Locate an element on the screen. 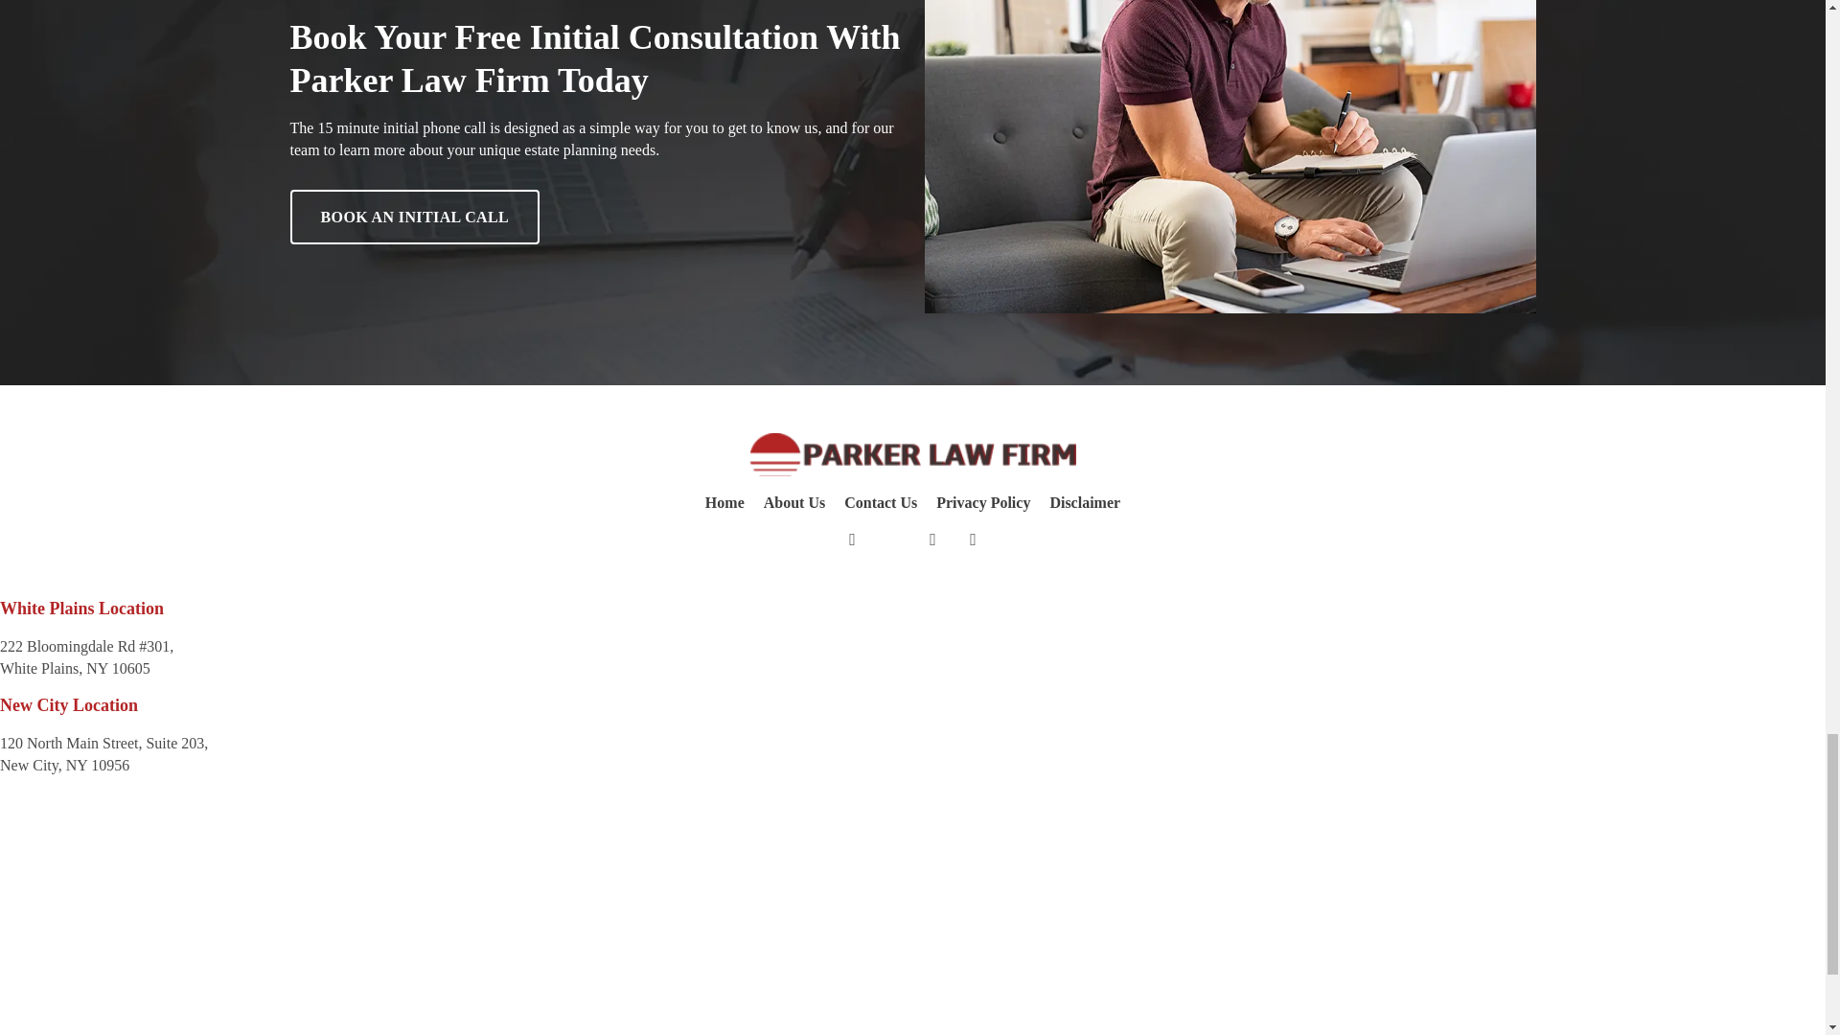  Book An Initial Call is located at coordinates (414, 217).